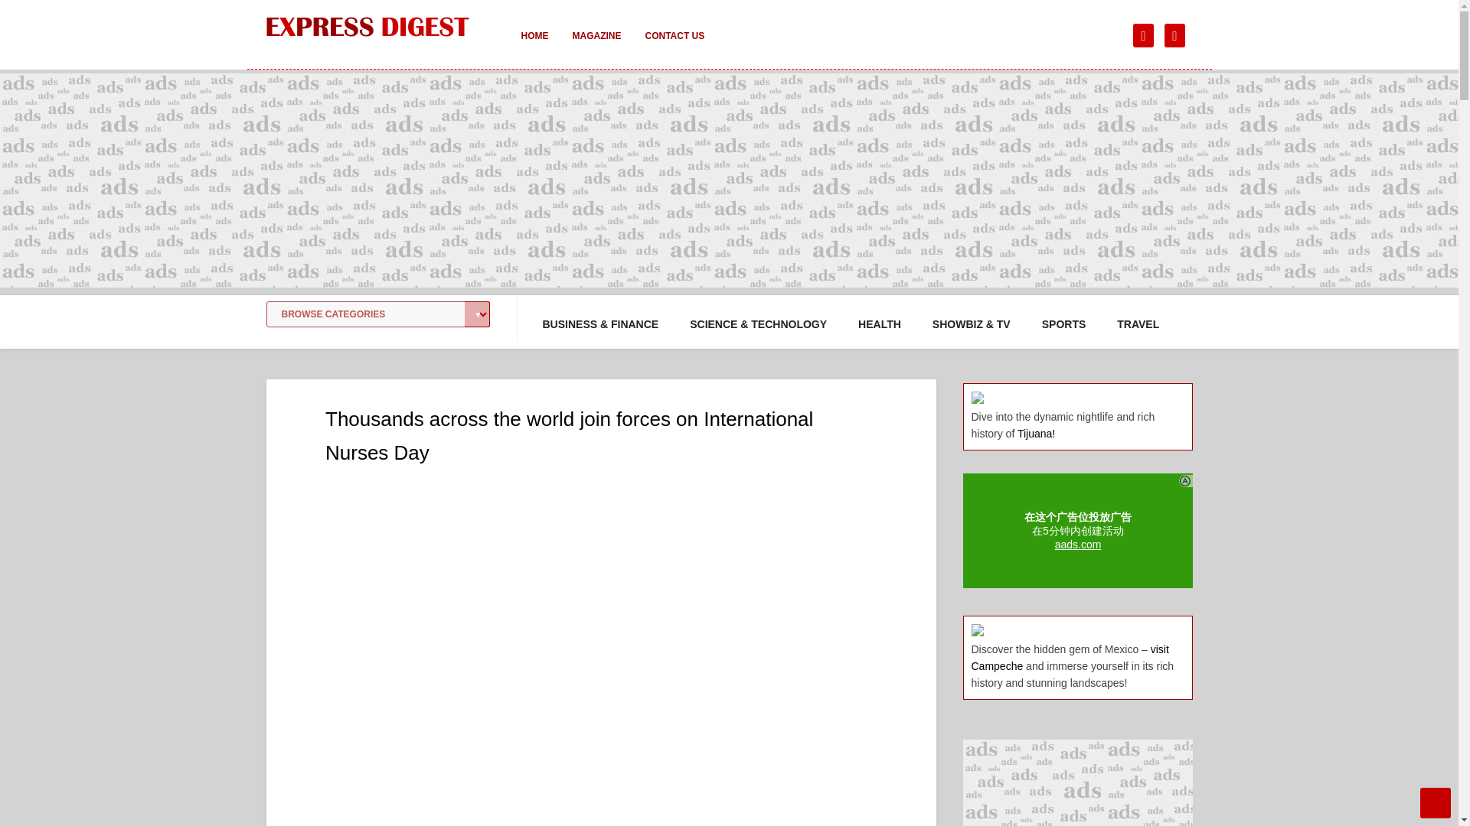 The width and height of the screenshot is (1470, 826). What do you see at coordinates (1069, 658) in the screenshot?
I see `visit Campeche` at bounding box center [1069, 658].